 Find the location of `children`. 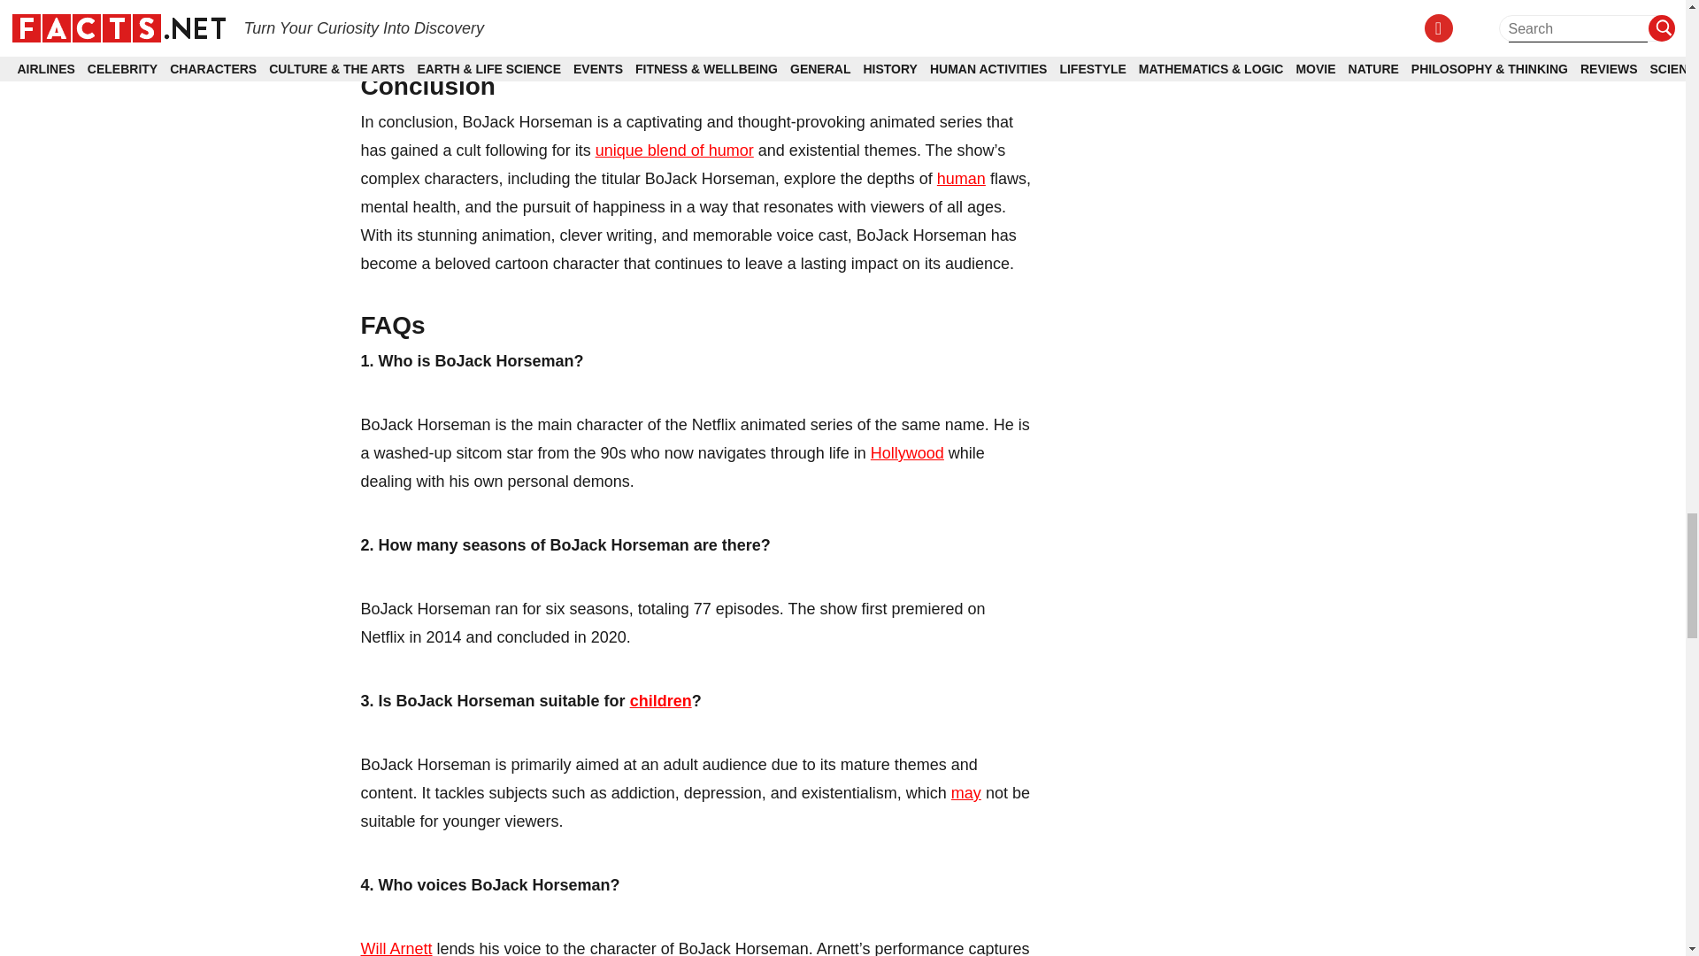

children is located at coordinates (660, 701).